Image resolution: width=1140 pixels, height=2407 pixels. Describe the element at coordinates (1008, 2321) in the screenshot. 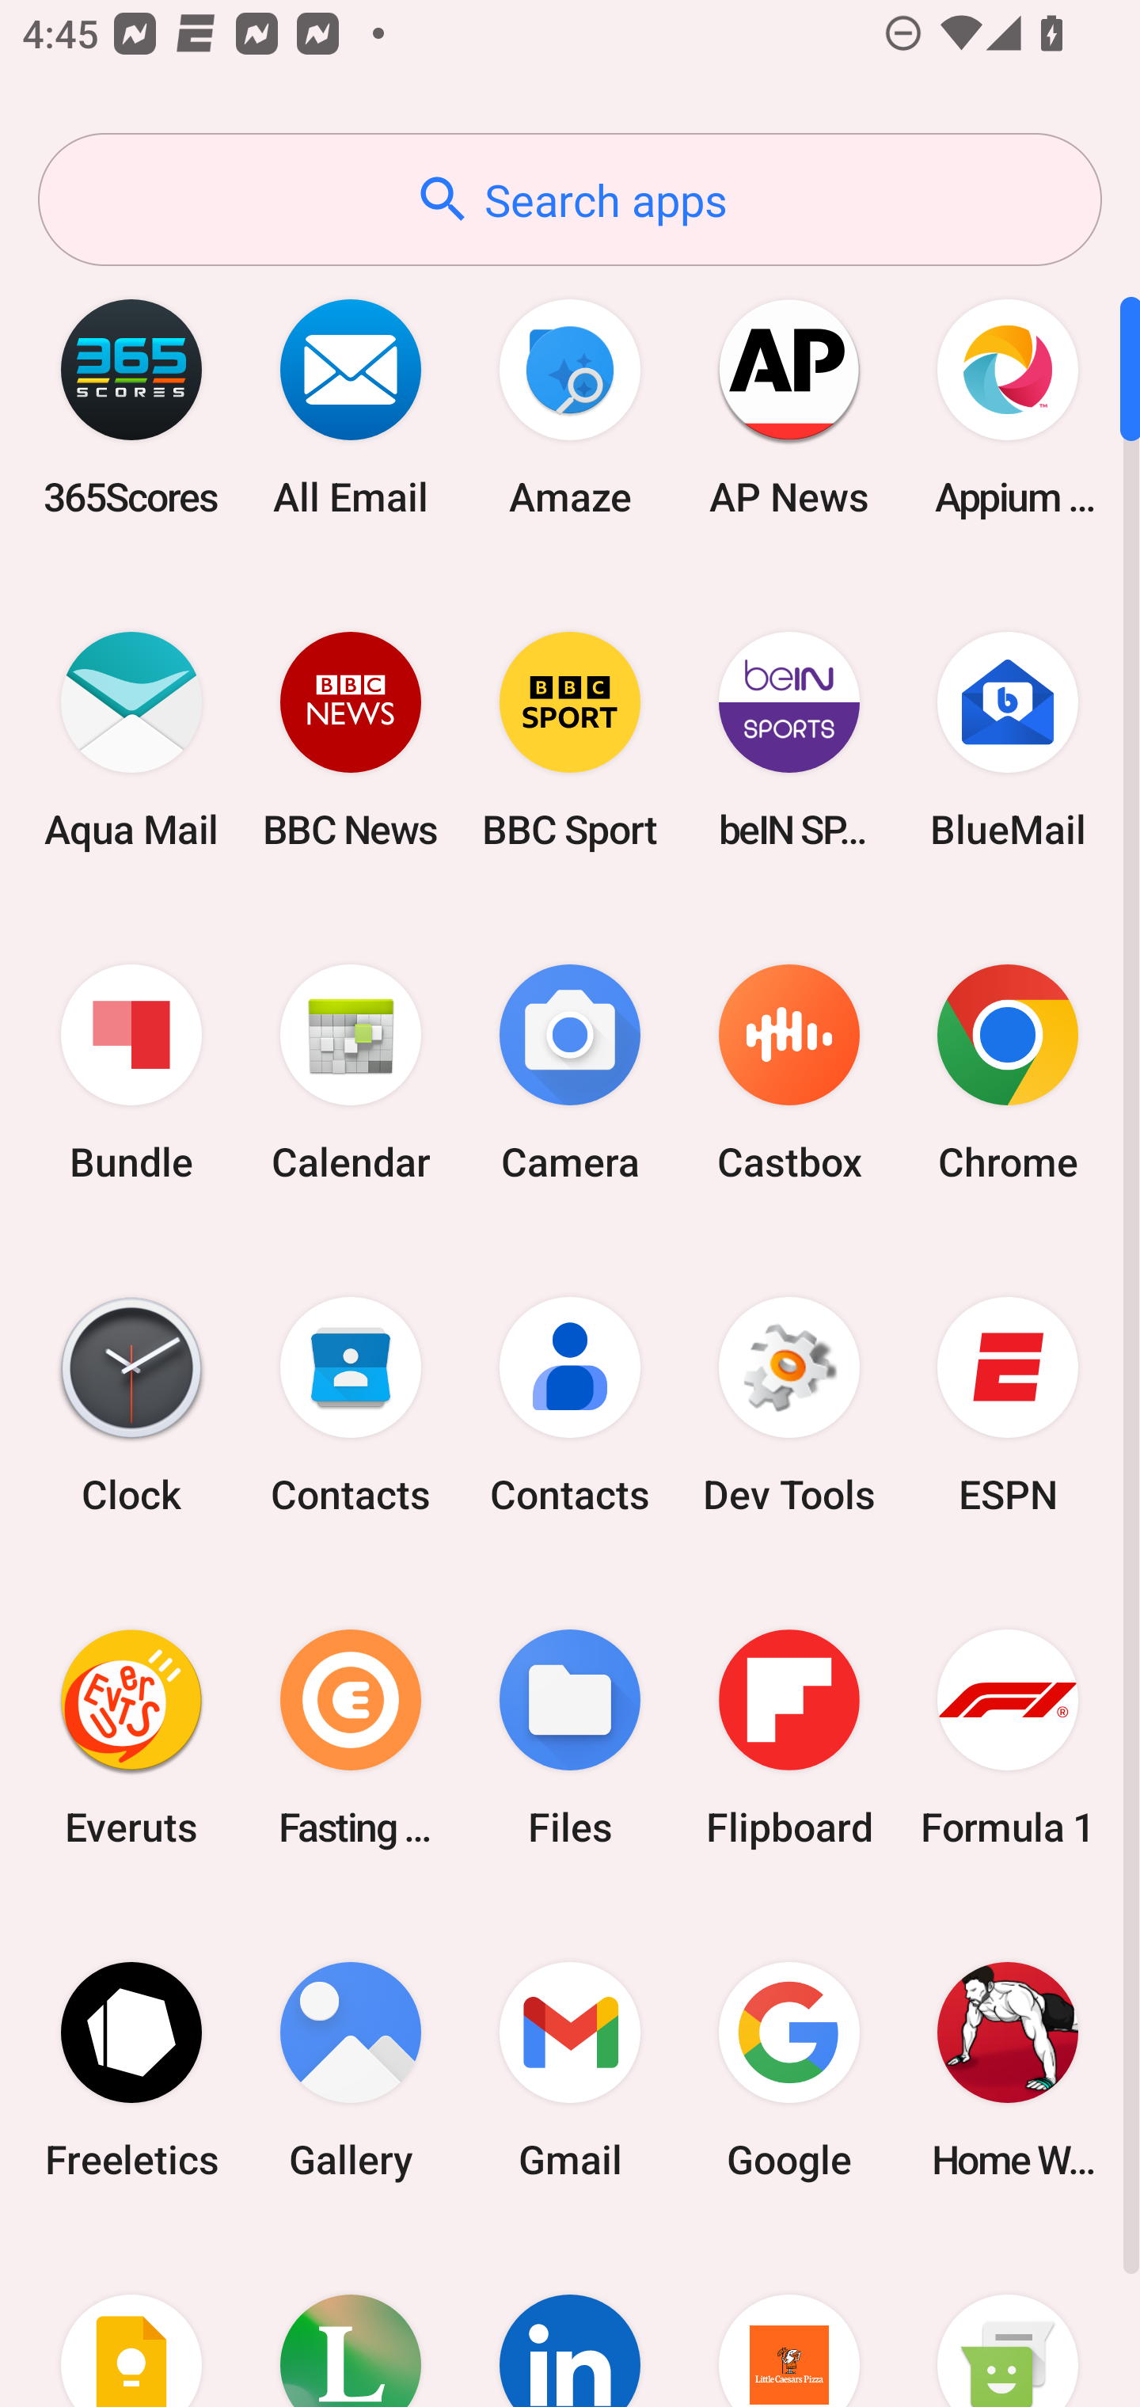

I see `Messaging` at that location.